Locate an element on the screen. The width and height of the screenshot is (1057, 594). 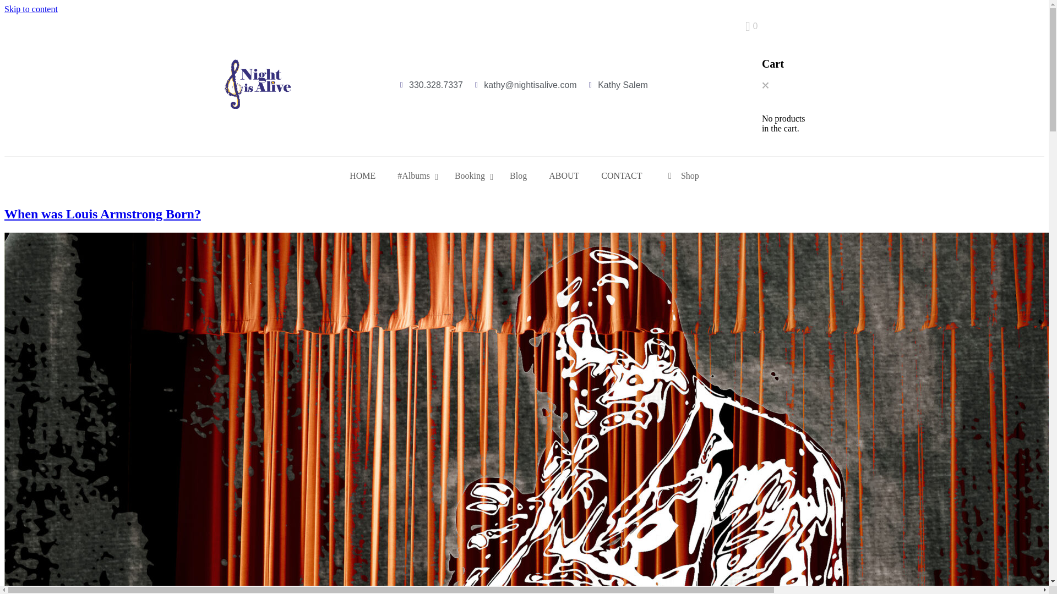
ABOUT is located at coordinates (564, 176).